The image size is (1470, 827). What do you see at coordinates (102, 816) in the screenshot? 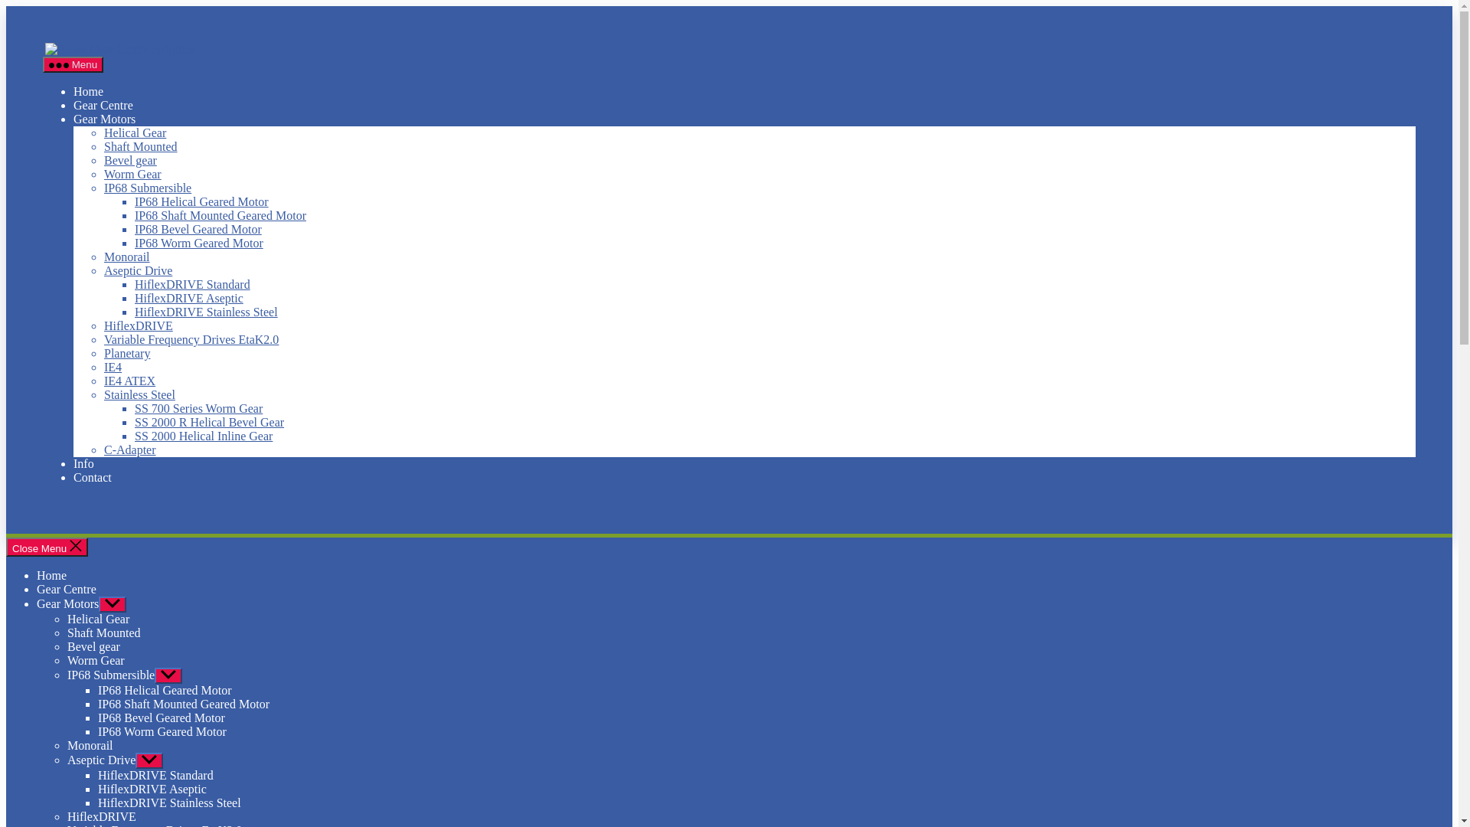
I see `HiflexDRIVE` at bounding box center [102, 816].